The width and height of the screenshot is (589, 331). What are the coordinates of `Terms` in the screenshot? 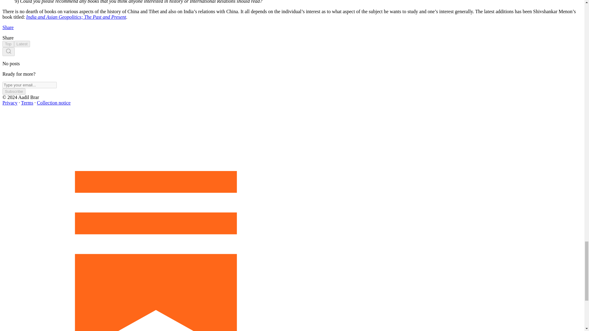 It's located at (27, 103).